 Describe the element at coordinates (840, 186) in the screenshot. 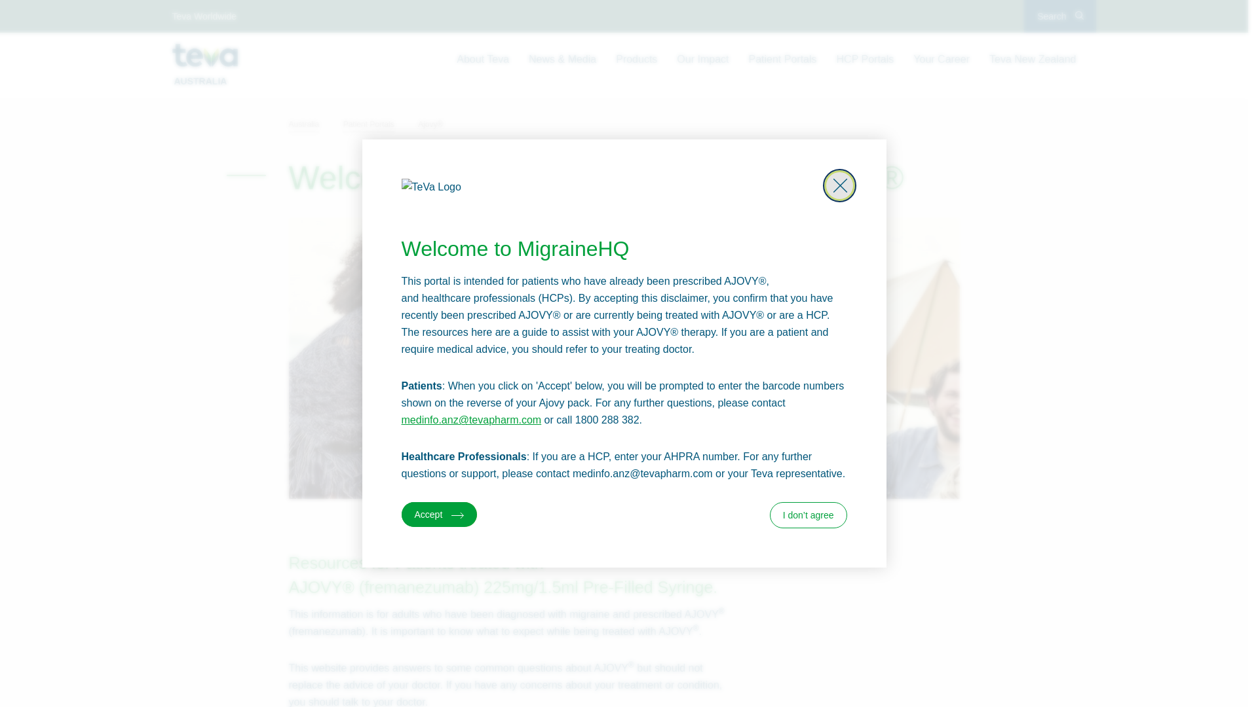

I see `Close` at that location.